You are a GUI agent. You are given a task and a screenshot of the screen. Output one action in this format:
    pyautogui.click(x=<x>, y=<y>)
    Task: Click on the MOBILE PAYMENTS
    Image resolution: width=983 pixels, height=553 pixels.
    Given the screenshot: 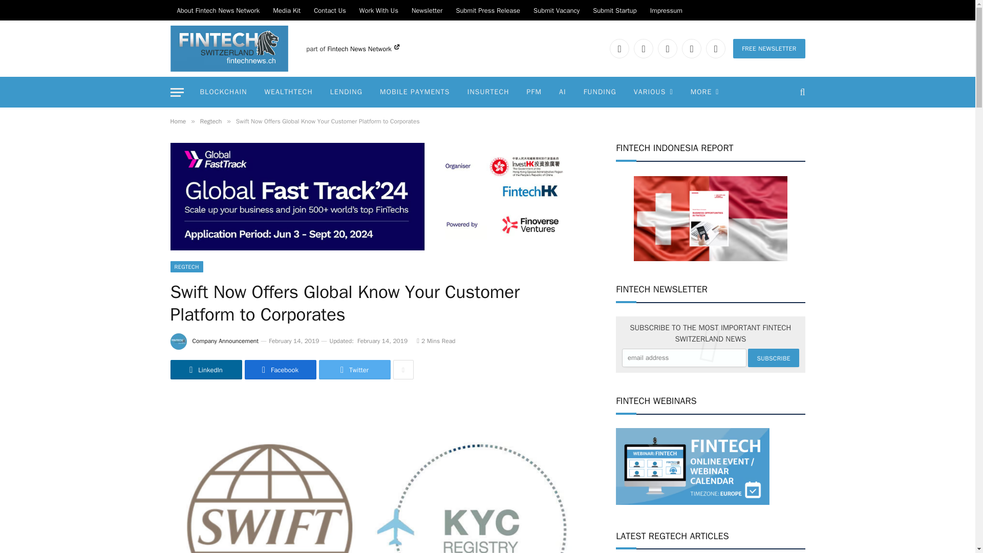 What is the action you would take?
    pyautogui.click(x=415, y=92)
    